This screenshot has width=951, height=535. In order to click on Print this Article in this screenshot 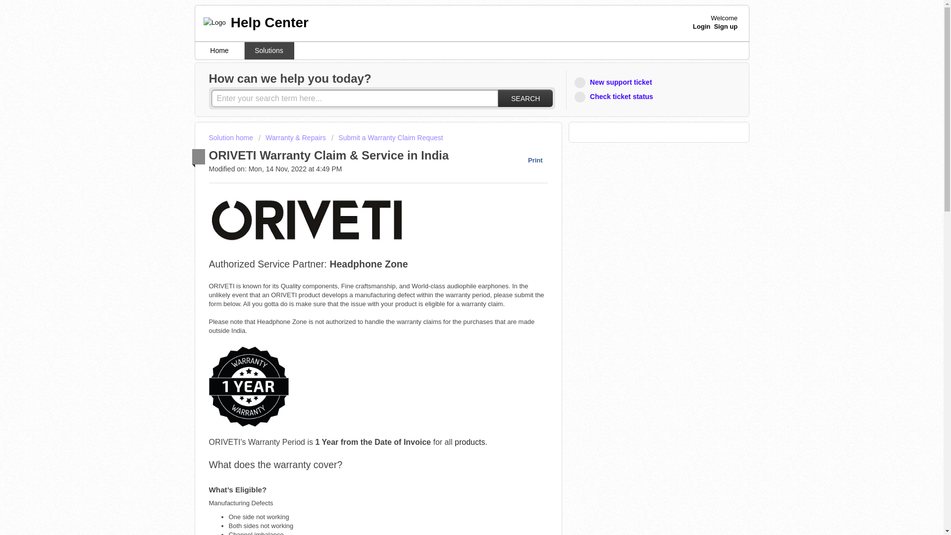, I will do `click(530, 160)`.